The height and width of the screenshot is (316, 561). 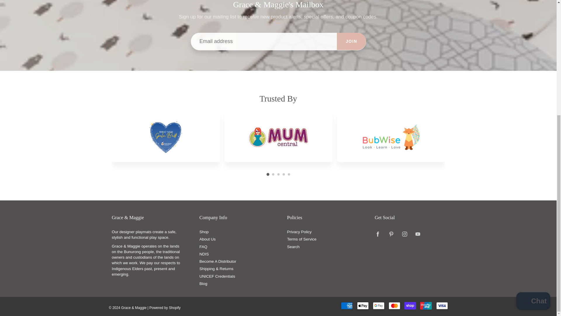 What do you see at coordinates (378, 234) in the screenshot?
I see `Facebook` at bounding box center [378, 234].